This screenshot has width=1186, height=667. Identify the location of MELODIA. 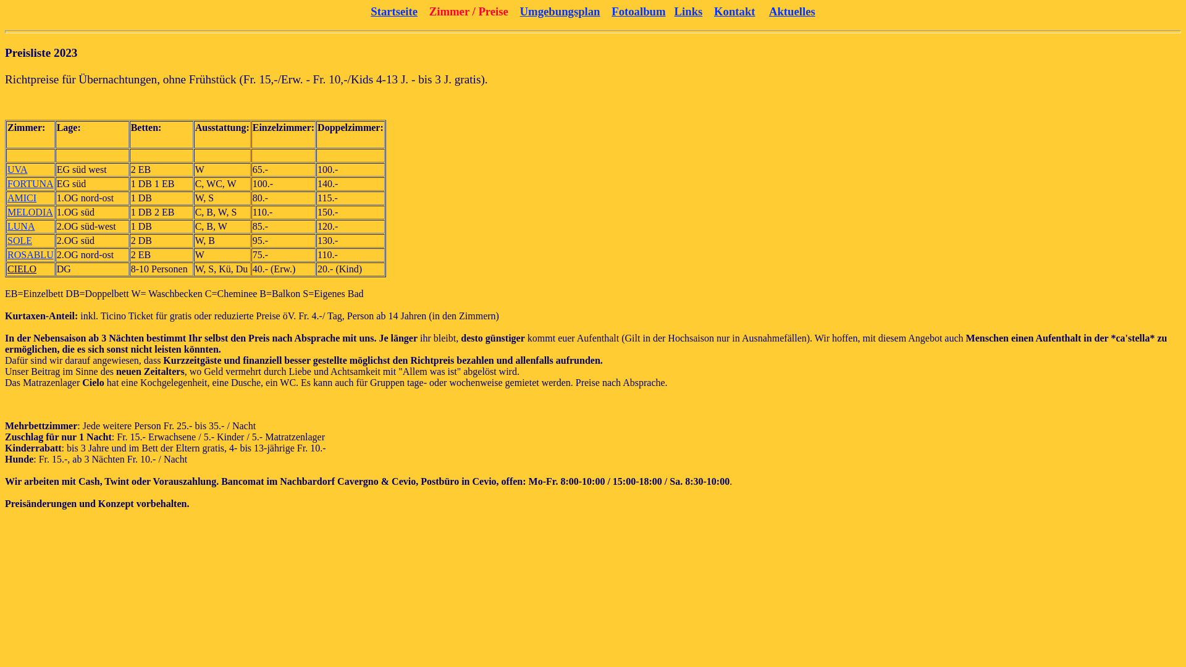
(30, 212).